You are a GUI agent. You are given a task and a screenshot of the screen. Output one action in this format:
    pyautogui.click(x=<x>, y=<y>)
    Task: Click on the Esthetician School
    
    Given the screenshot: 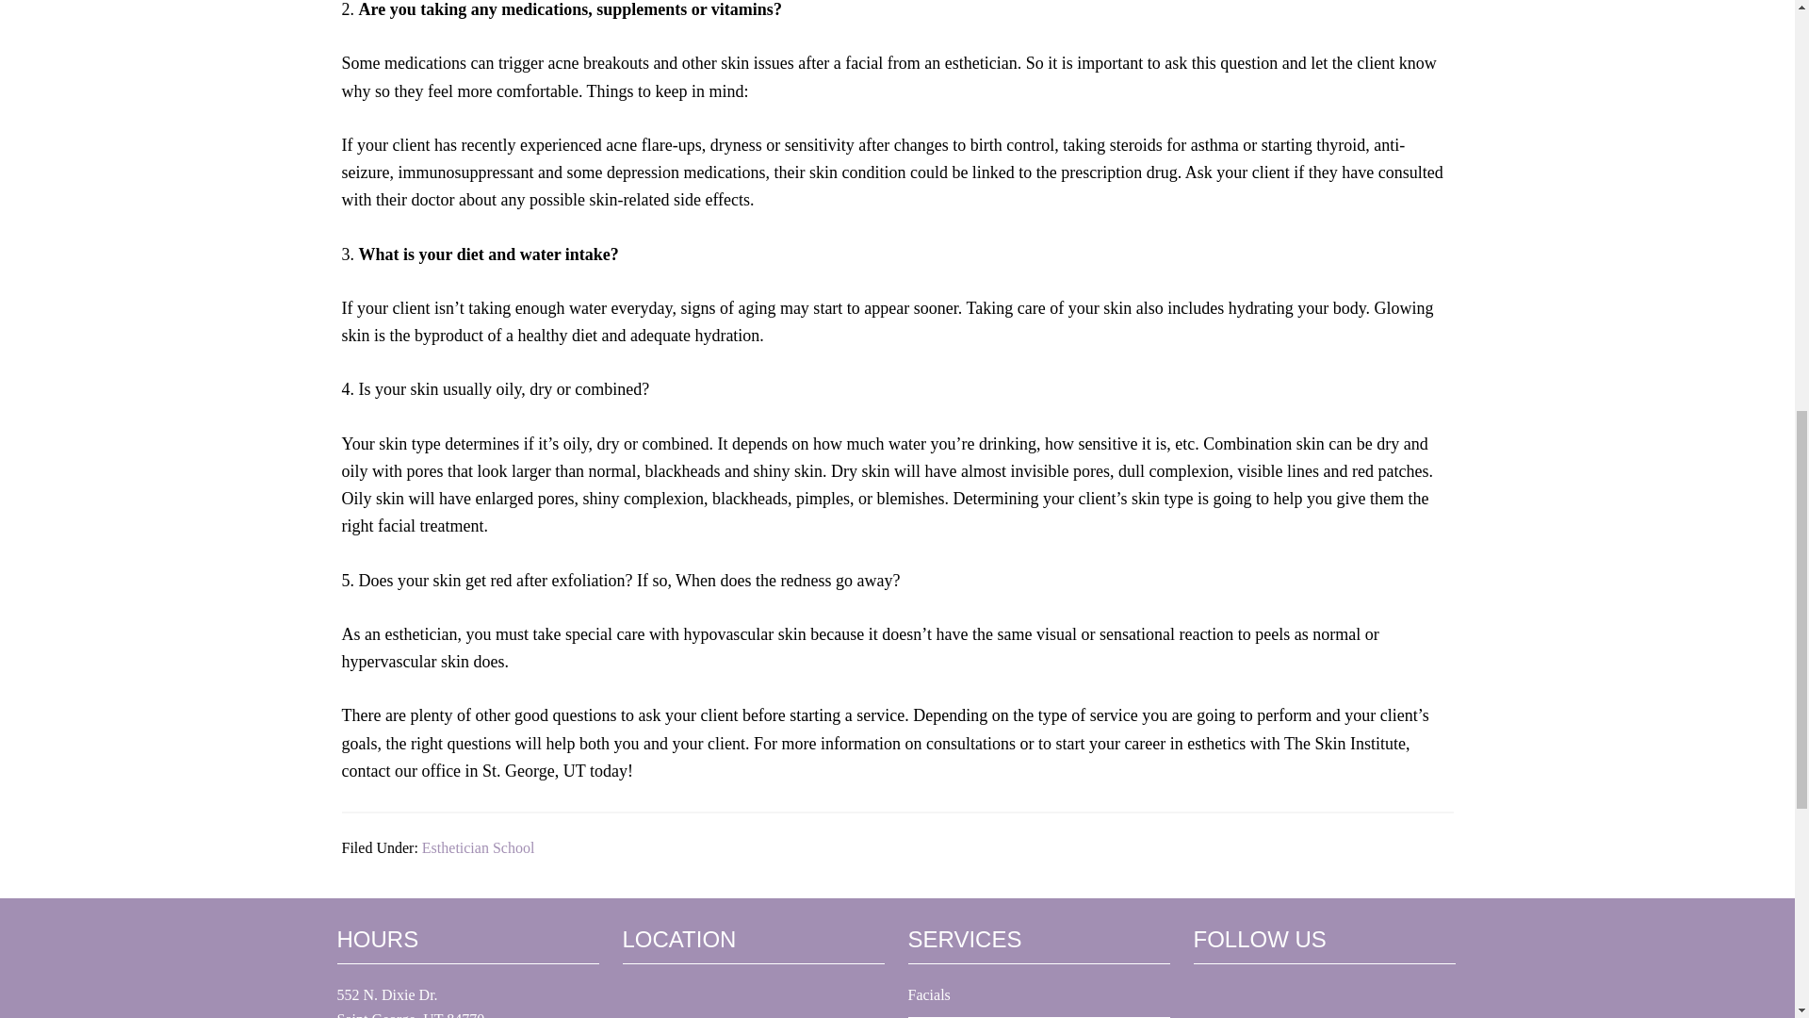 What is the action you would take?
    pyautogui.click(x=479, y=848)
    